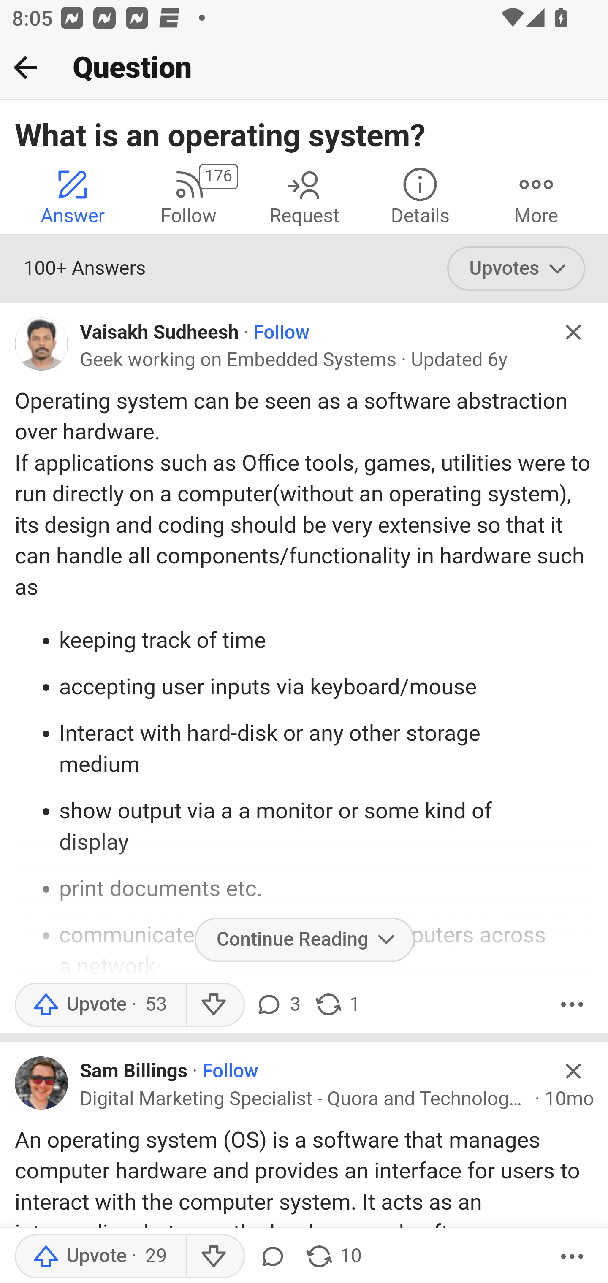 This screenshot has height=1283, width=608. I want to click on 3 comments, so click(277, 1004).